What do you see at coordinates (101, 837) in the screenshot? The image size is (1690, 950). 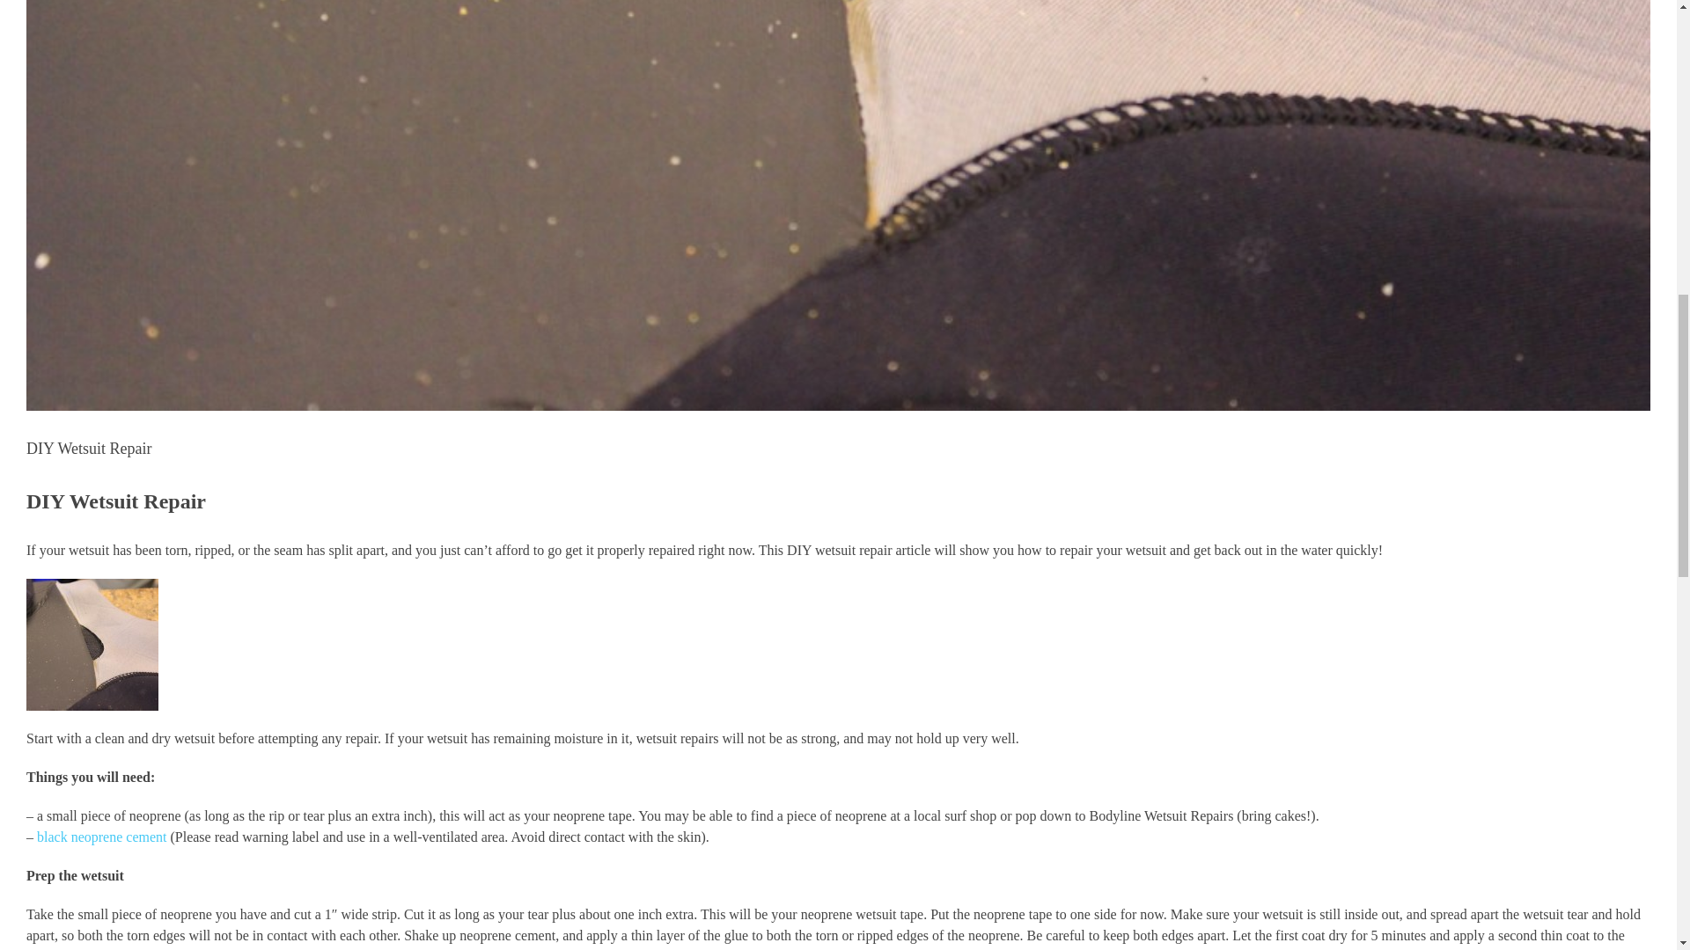 I see `wetsuit repair kit` at bounding box center [101, 837].